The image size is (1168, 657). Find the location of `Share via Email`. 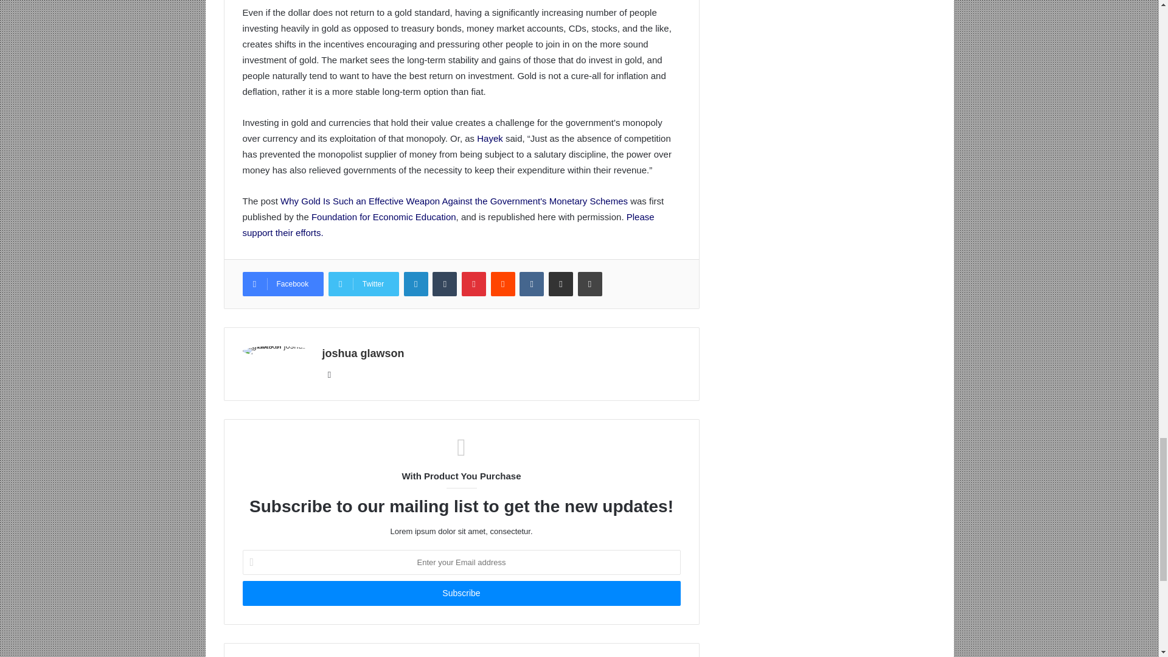

Share via Email is located at coordinates (561, 284).